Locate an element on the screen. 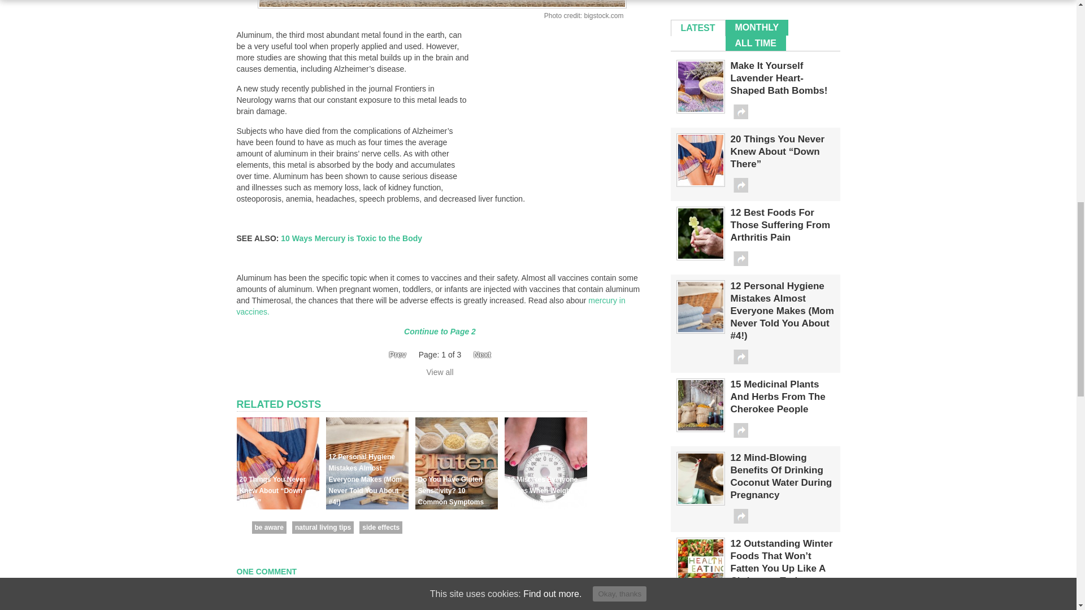 The image size is (1085, 610). mercury in vaccines. is located at coordinates (431, 306).